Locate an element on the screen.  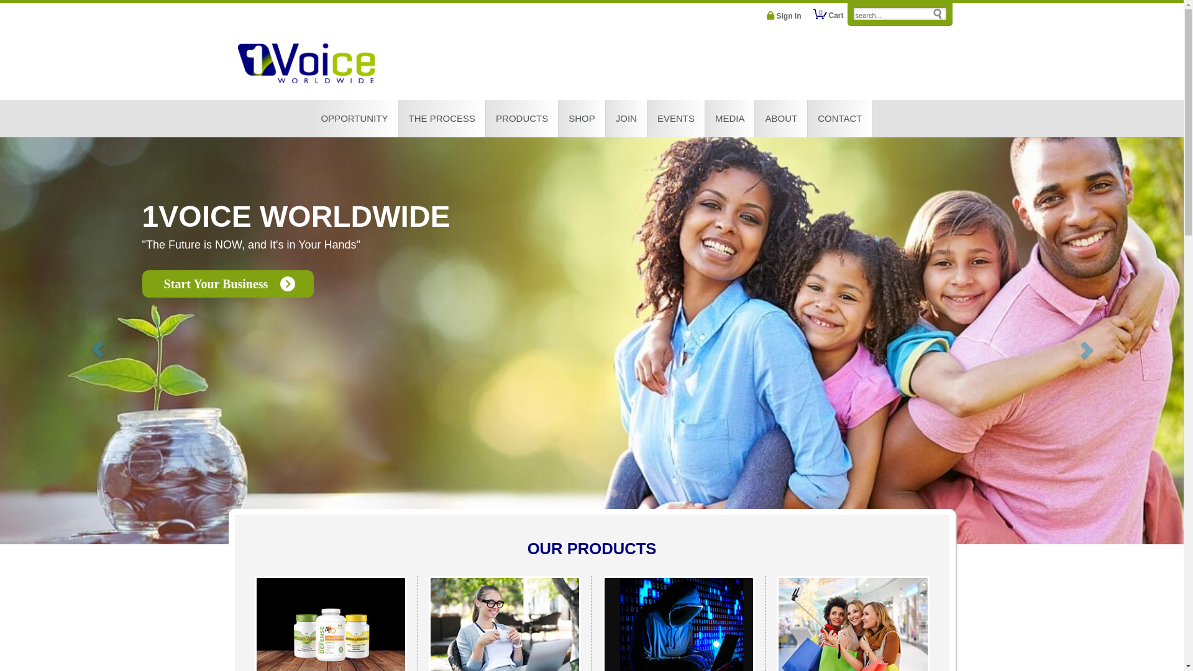
JOIN is located at coordinates (626, 119).